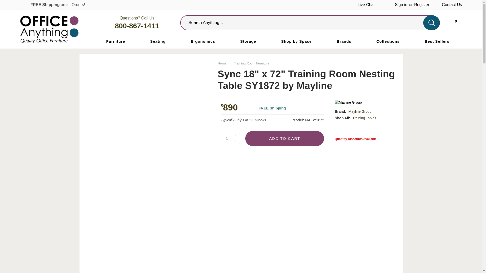  What do you see at coordinates (421, 5) in the screenshot?
I see `Register` at bounding box center [421, 5].